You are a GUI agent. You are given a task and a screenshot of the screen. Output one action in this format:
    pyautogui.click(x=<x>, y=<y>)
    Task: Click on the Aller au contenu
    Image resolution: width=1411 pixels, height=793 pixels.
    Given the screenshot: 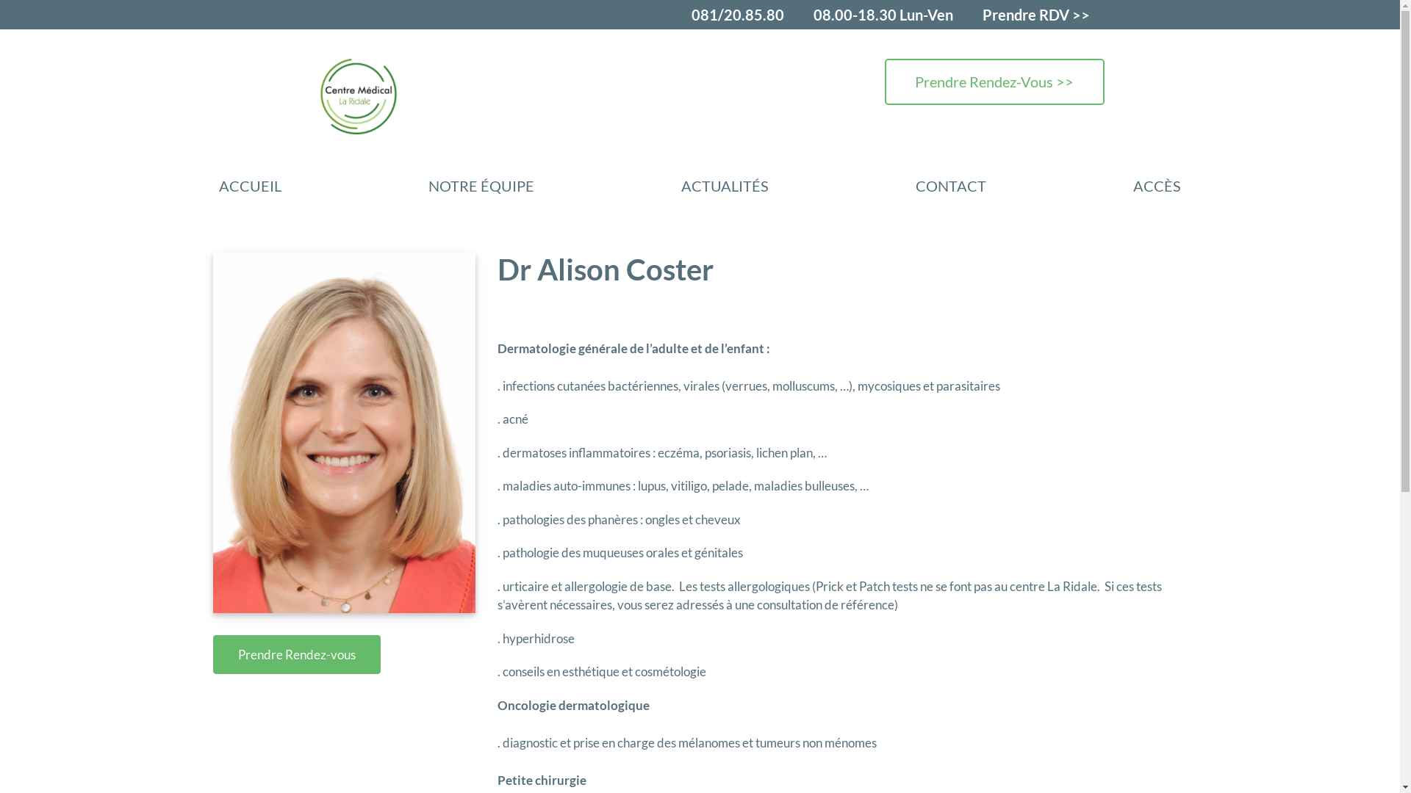 What is the action you would take?
    pyautogui.click(x=0, y=0)
    